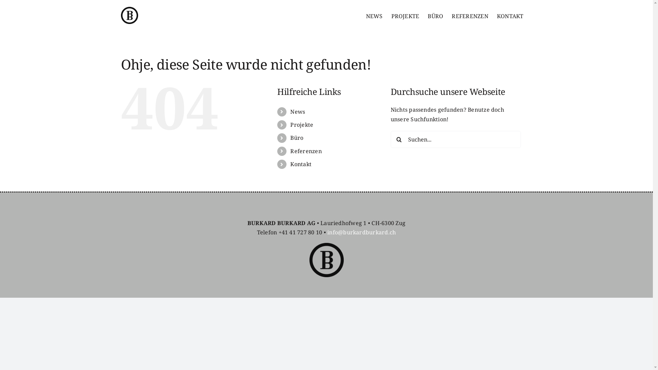 The height and width of the screenshot is (370, 658). What do you see at coordinates (326, 260) in the screenshot?
I see `bblogo` at bounding box center [326, 260].